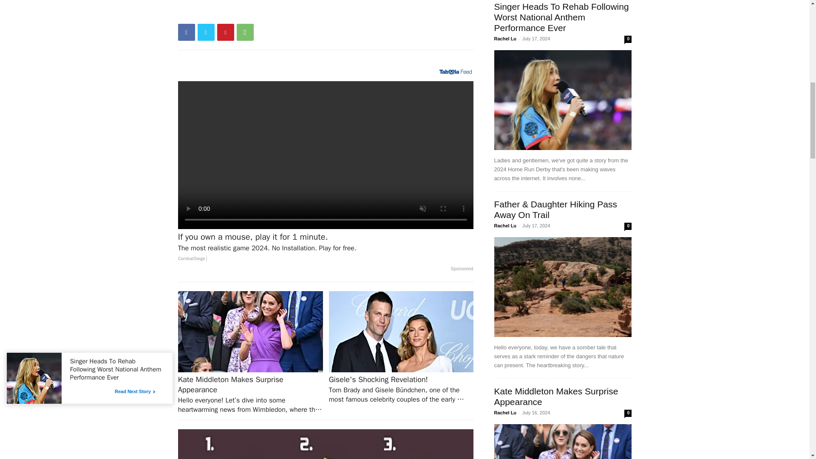  I want to click on Advertisement, so click(326, 43).